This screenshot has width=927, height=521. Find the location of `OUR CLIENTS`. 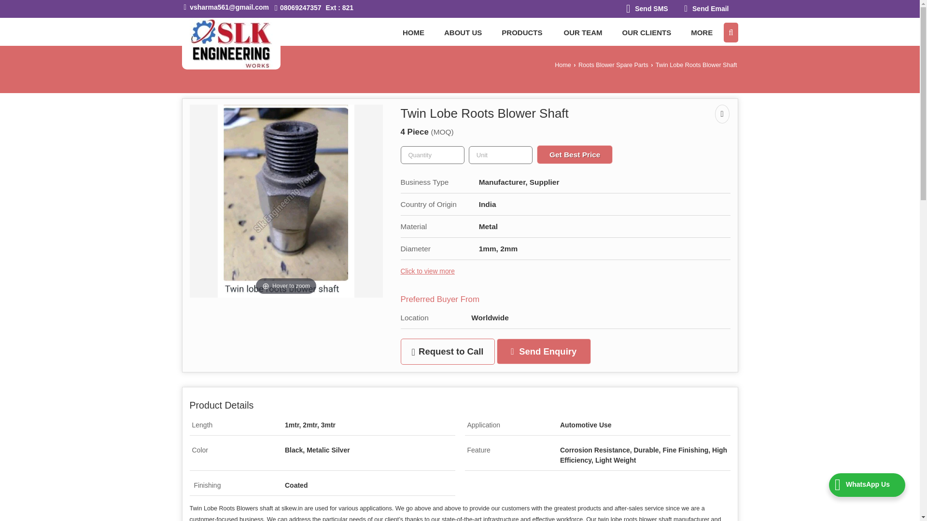

OUR CLIENTS is located at coordinates (646, 32).